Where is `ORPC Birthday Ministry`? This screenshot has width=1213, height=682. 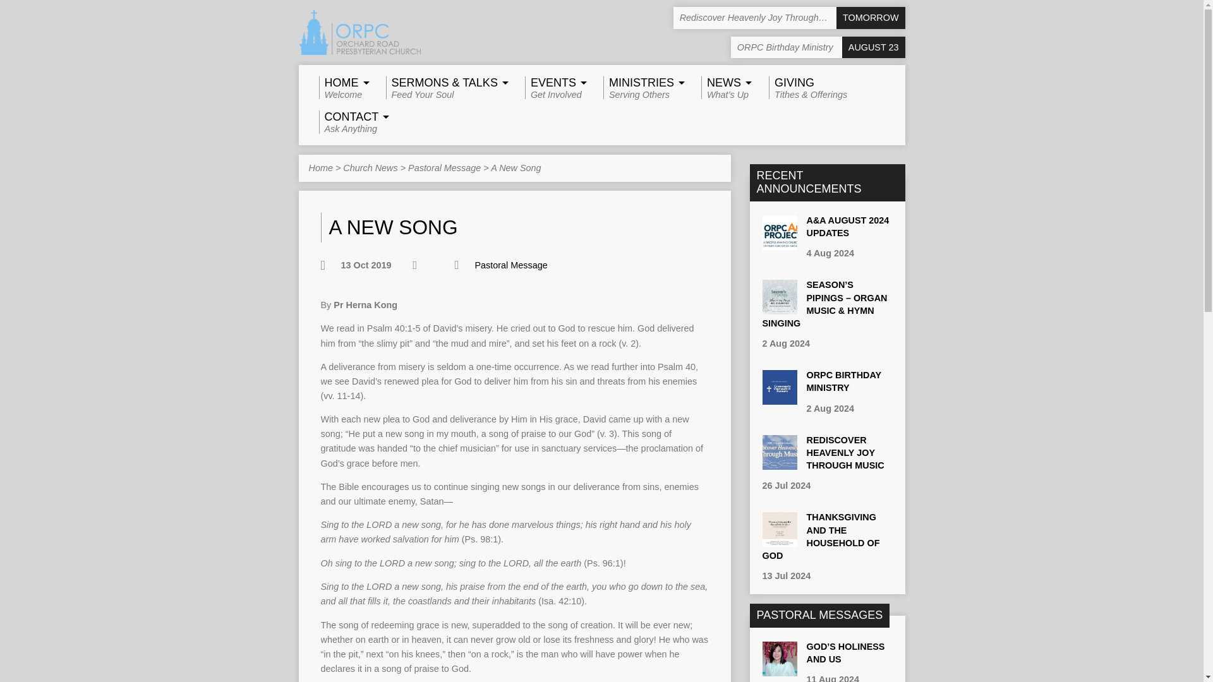
ORPC Birthday Ministry is located at coordinates (642, 87).